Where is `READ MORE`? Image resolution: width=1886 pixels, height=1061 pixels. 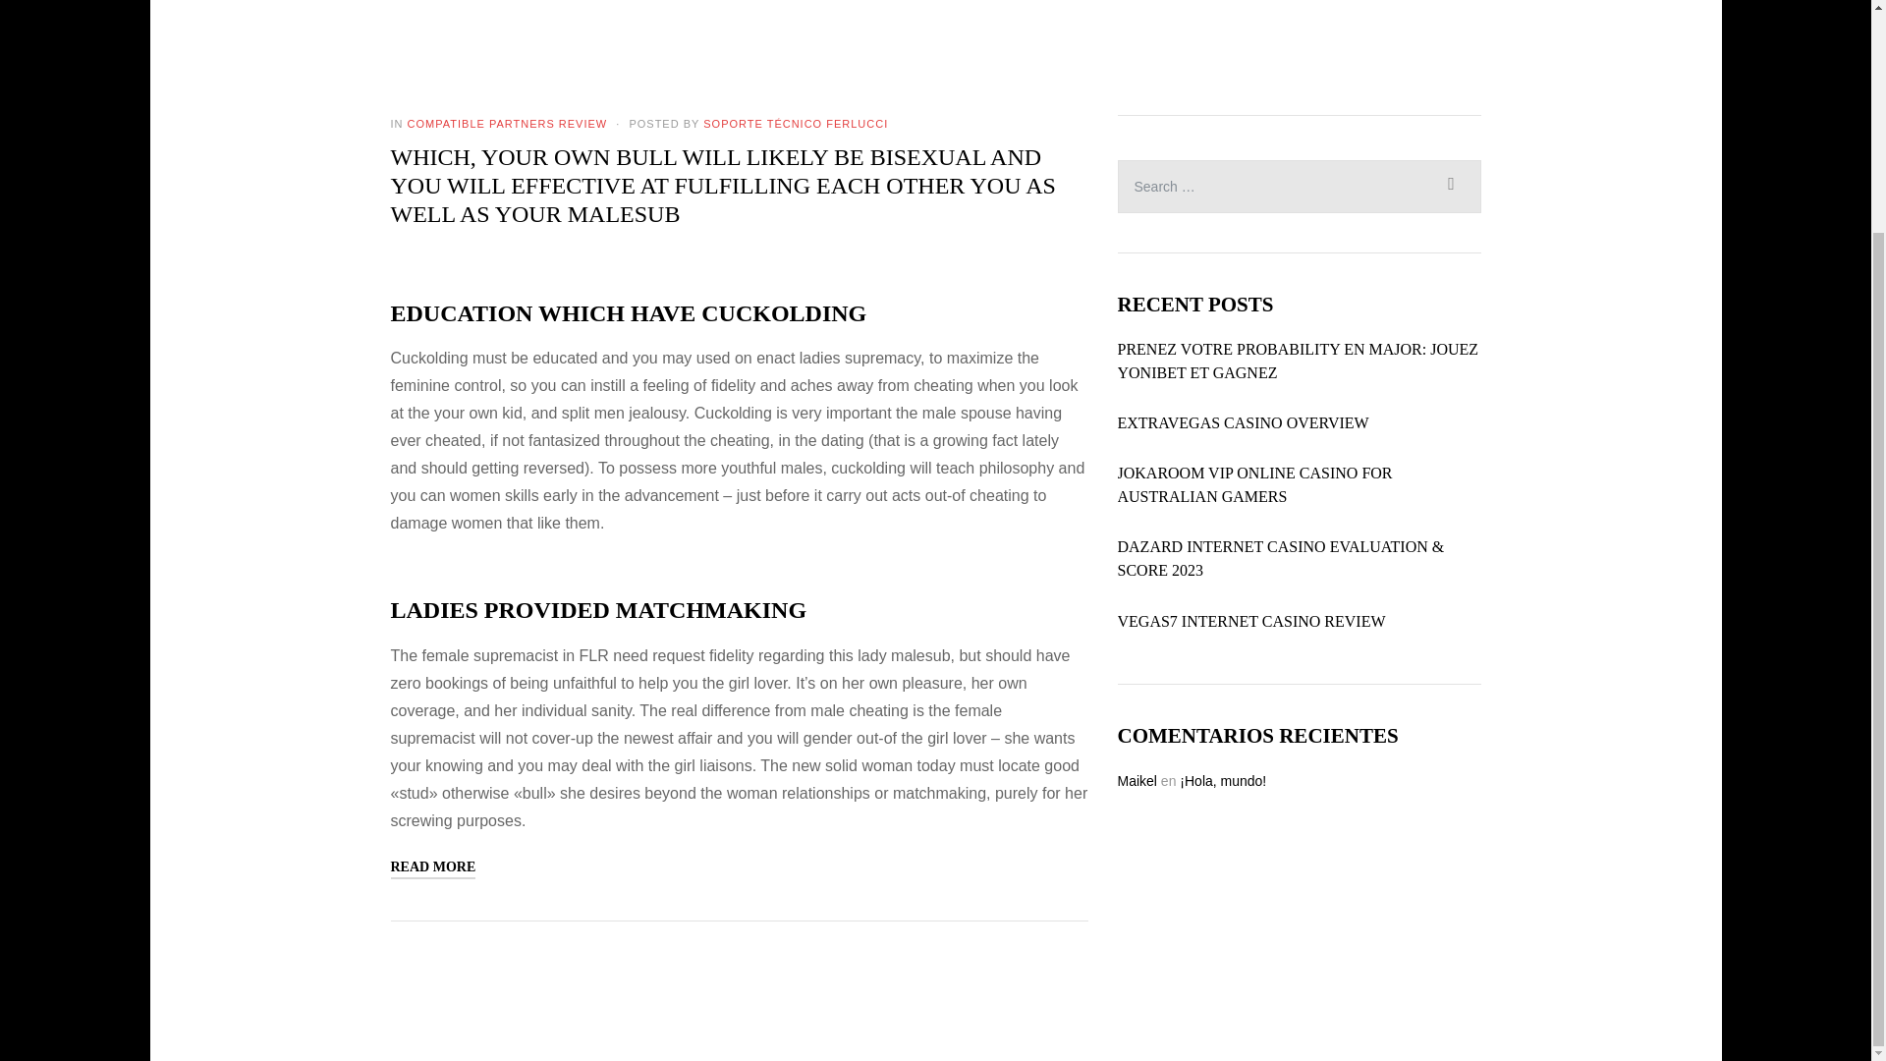 READ MORE is located at coordinates (433, 867).